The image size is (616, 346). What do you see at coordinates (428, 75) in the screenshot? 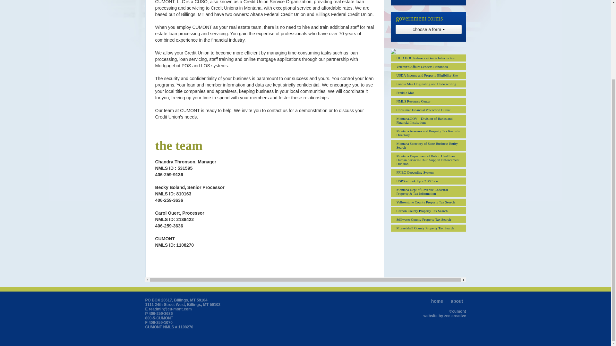
I see `USDA Income and Property Eligibility Site` at bounding box center [428, 75].